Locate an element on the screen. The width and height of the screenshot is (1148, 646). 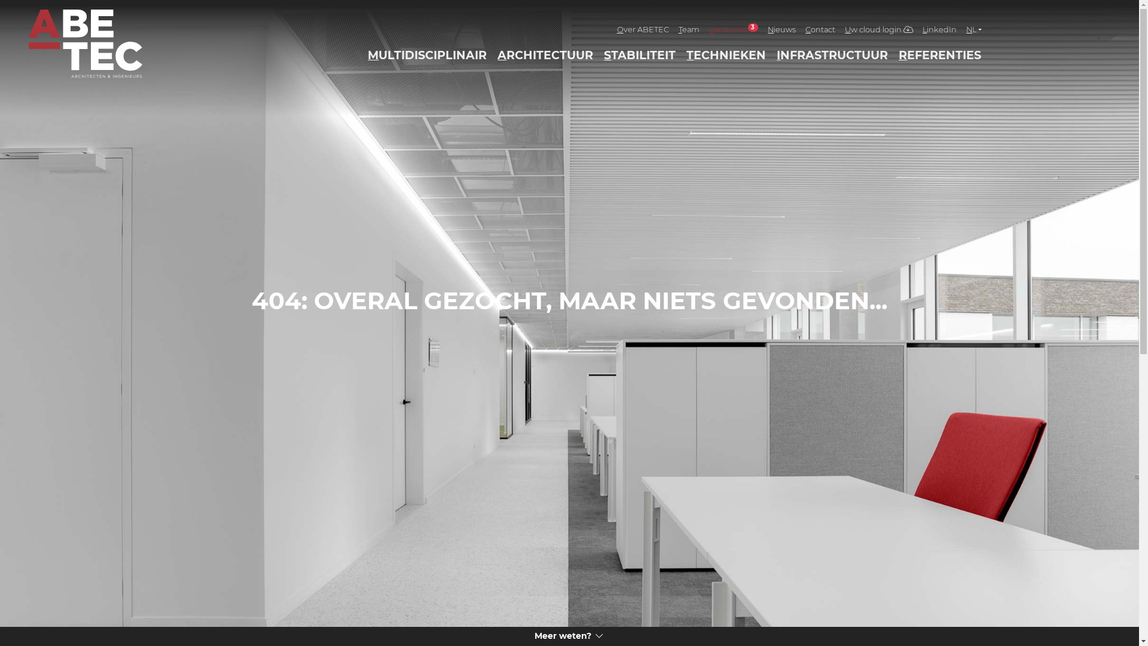
Uw vertrouwde partner voor een waaier aan bouwprojecten is located at coordinates (86, 44).